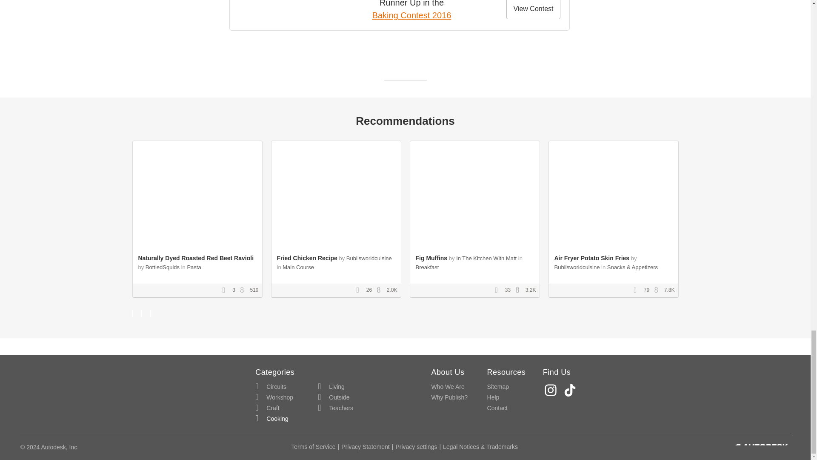  Describe the element at coordinates (519, 290) in the screenshot. I see `Views Count` at that location.